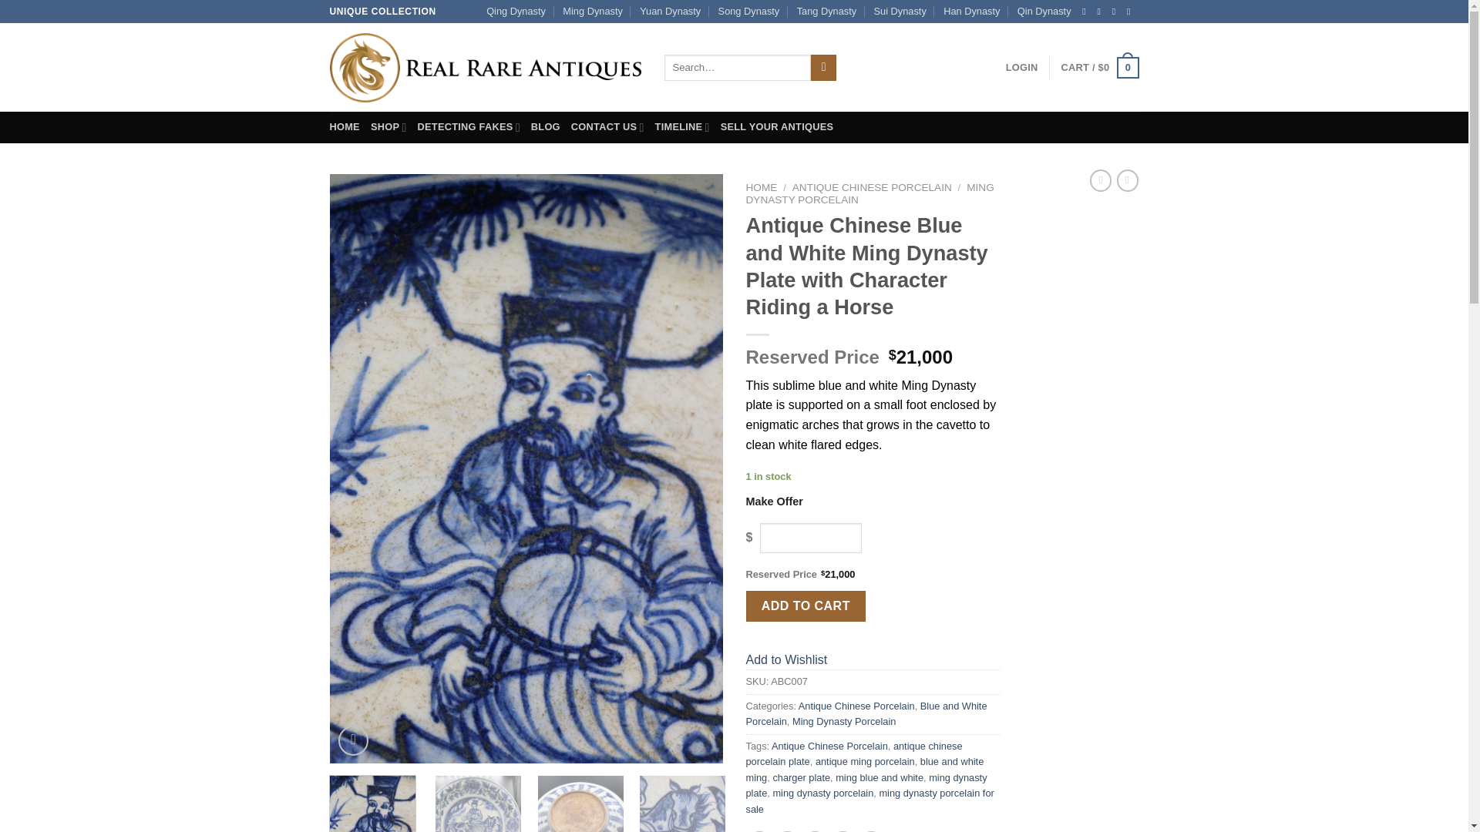  What do you see at coordinates (469, 126) in the screenshot?
I see `DETECTING FAKES` at bounding box center [469, 126].